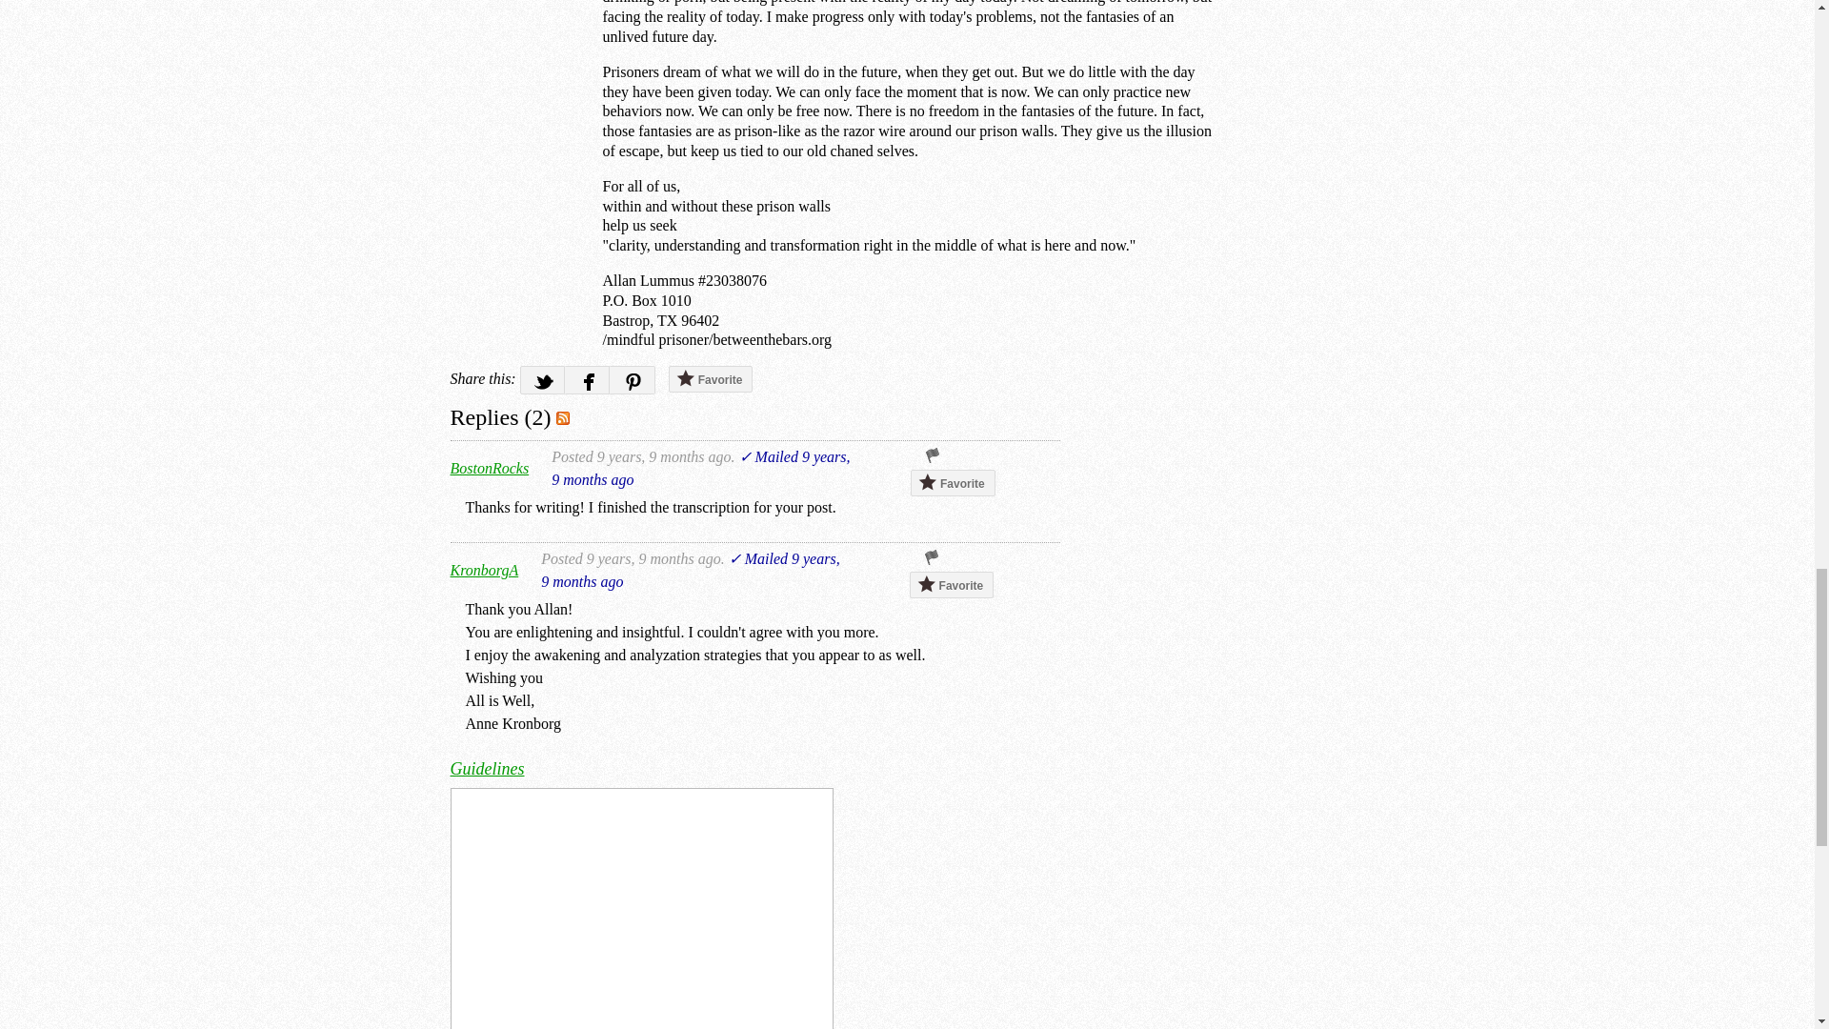  What do you see at coordinates (542, 379) in the screenshot?
I see `Share on twitter` at bounding box center [542, 379].